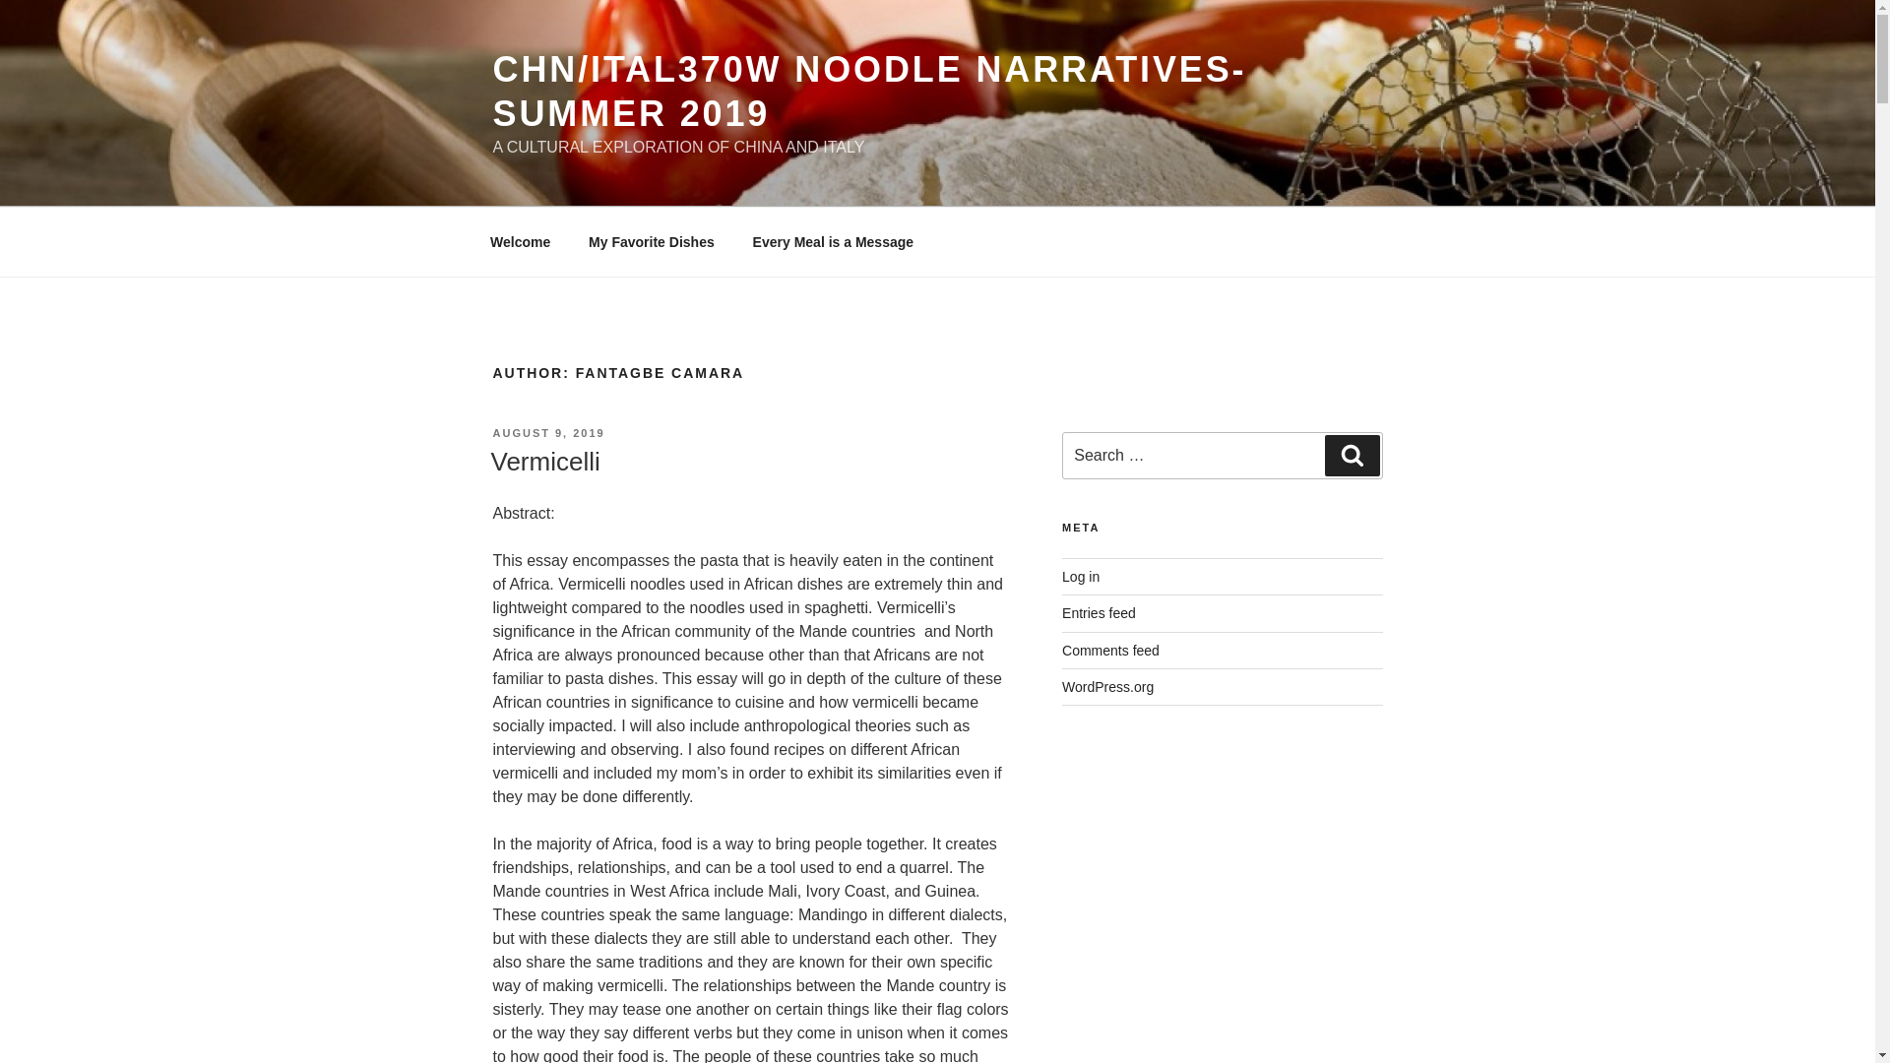  What do you see at coordinates (1099, 612) in the screenshot?
I see `Entries feed` at bounding box center [1099, 612].